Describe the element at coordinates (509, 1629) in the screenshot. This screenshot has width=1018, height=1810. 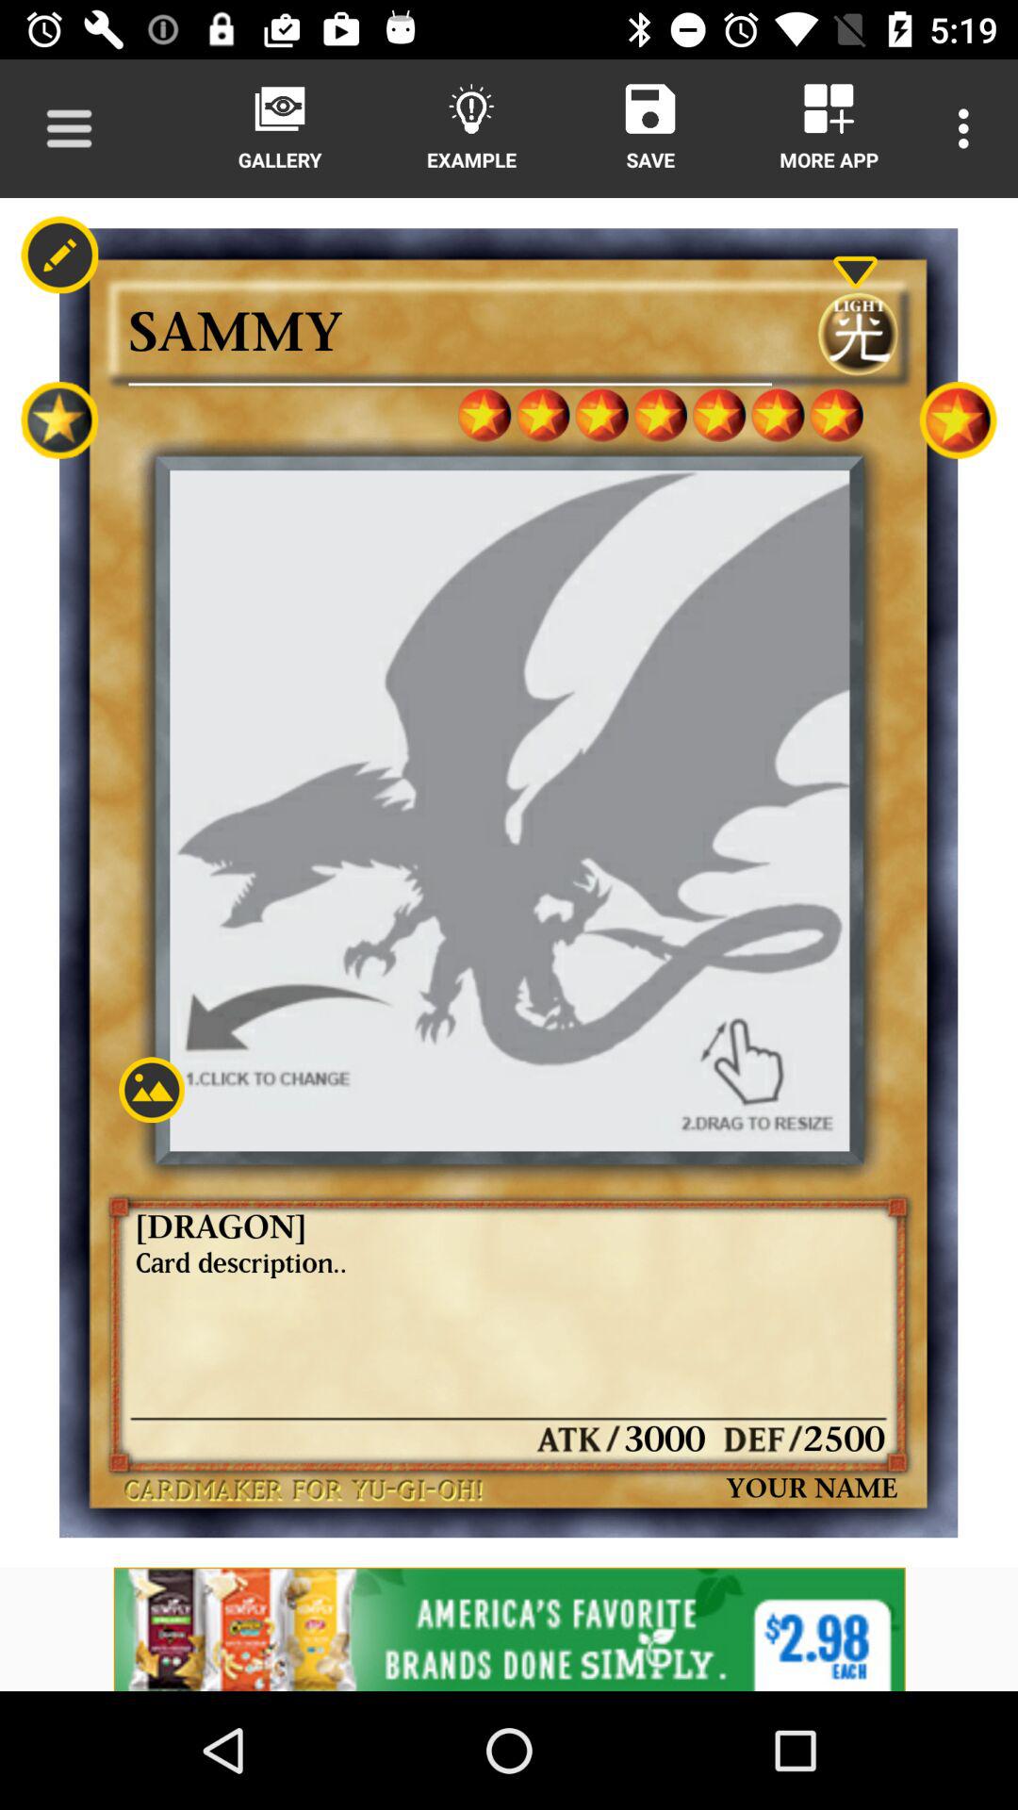
I see `advertisement` at that location.